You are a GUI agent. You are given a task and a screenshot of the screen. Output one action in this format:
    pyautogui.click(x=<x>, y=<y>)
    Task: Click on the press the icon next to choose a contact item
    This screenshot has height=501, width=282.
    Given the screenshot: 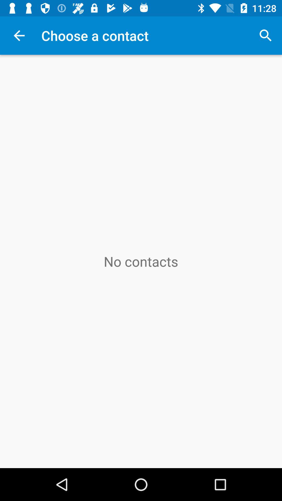 What is the action you would take?
    pyautogui.click(x=265, y=35)
    